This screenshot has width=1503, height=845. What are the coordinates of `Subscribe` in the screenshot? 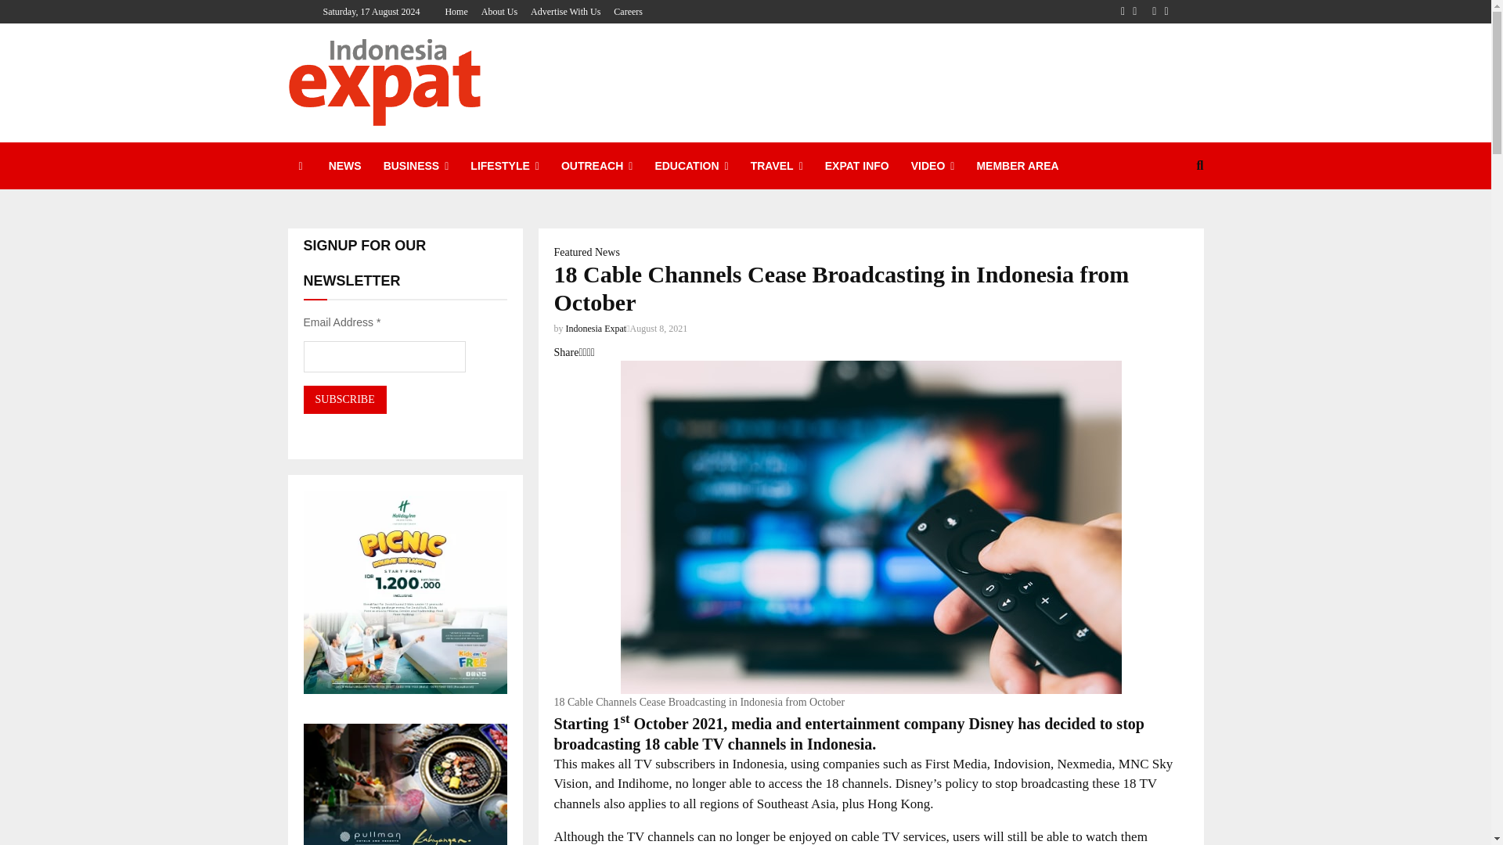 It's located at (344, 399).